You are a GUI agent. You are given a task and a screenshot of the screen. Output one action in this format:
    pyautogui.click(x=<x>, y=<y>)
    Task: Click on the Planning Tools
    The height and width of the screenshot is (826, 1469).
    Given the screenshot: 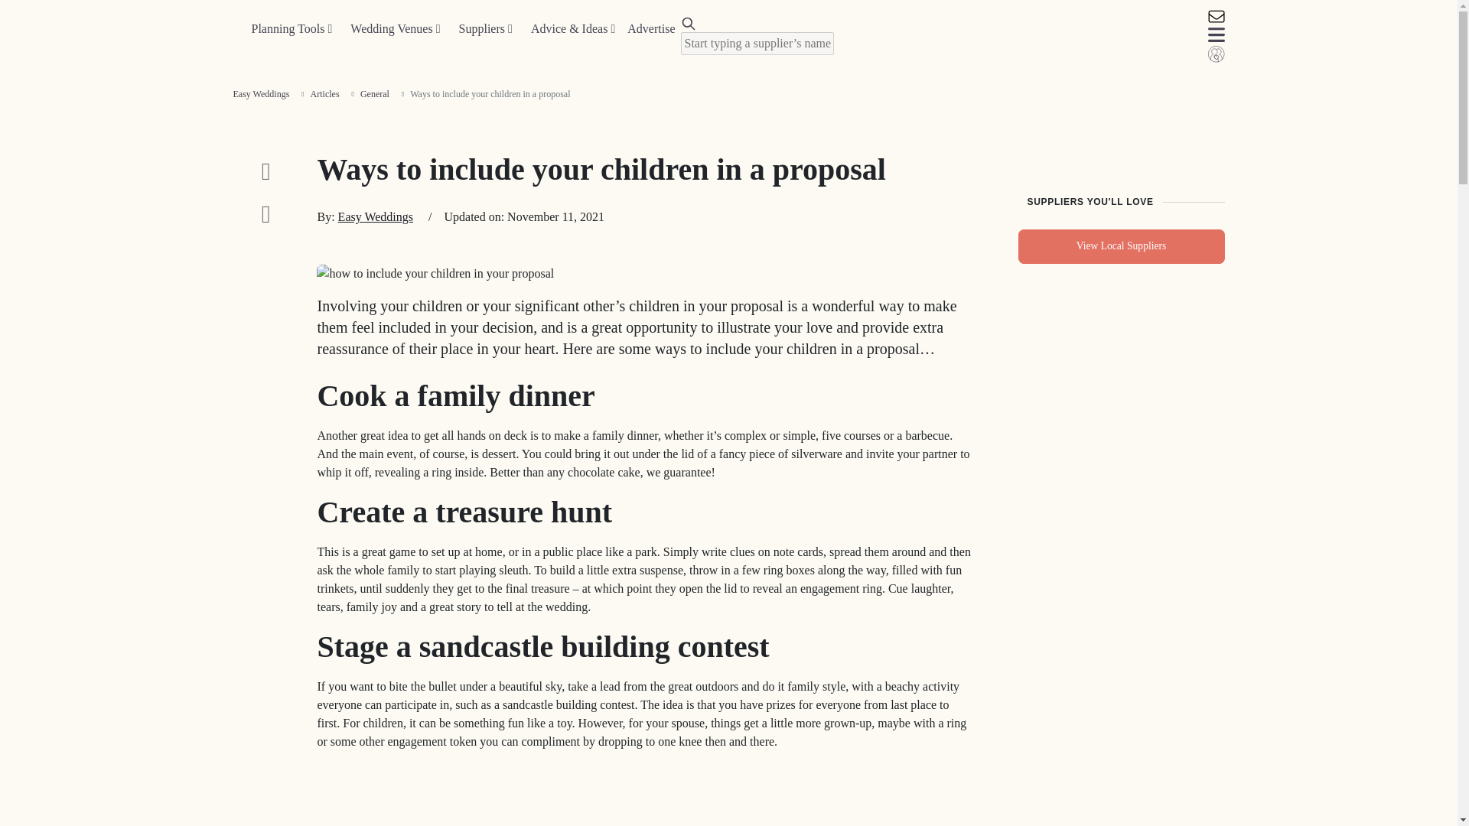 What is the action you would take?
    pyautogui.click(x=291, y=29)
    